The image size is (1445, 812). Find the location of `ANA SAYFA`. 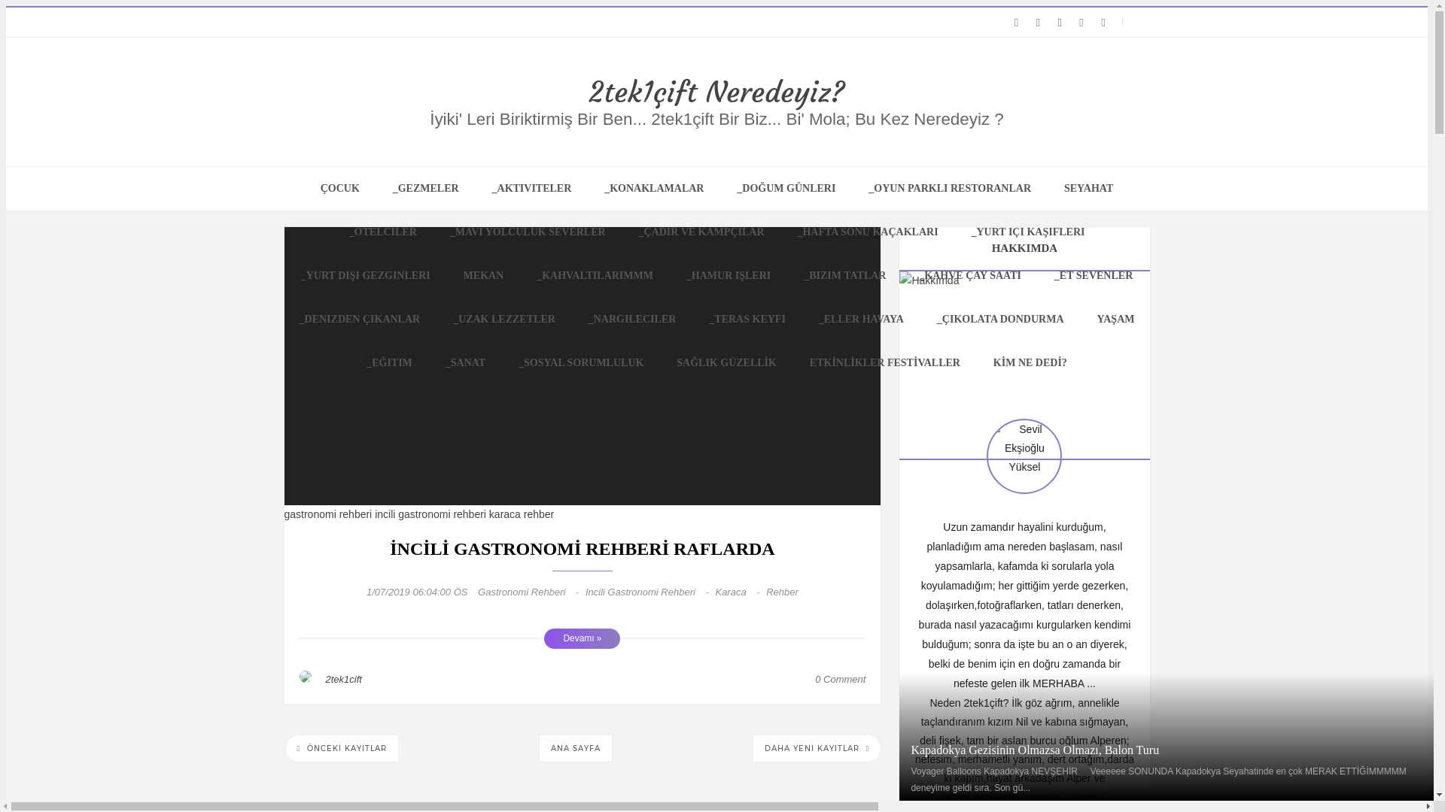

ANA SAYFA is located at coordinates (576, 749).